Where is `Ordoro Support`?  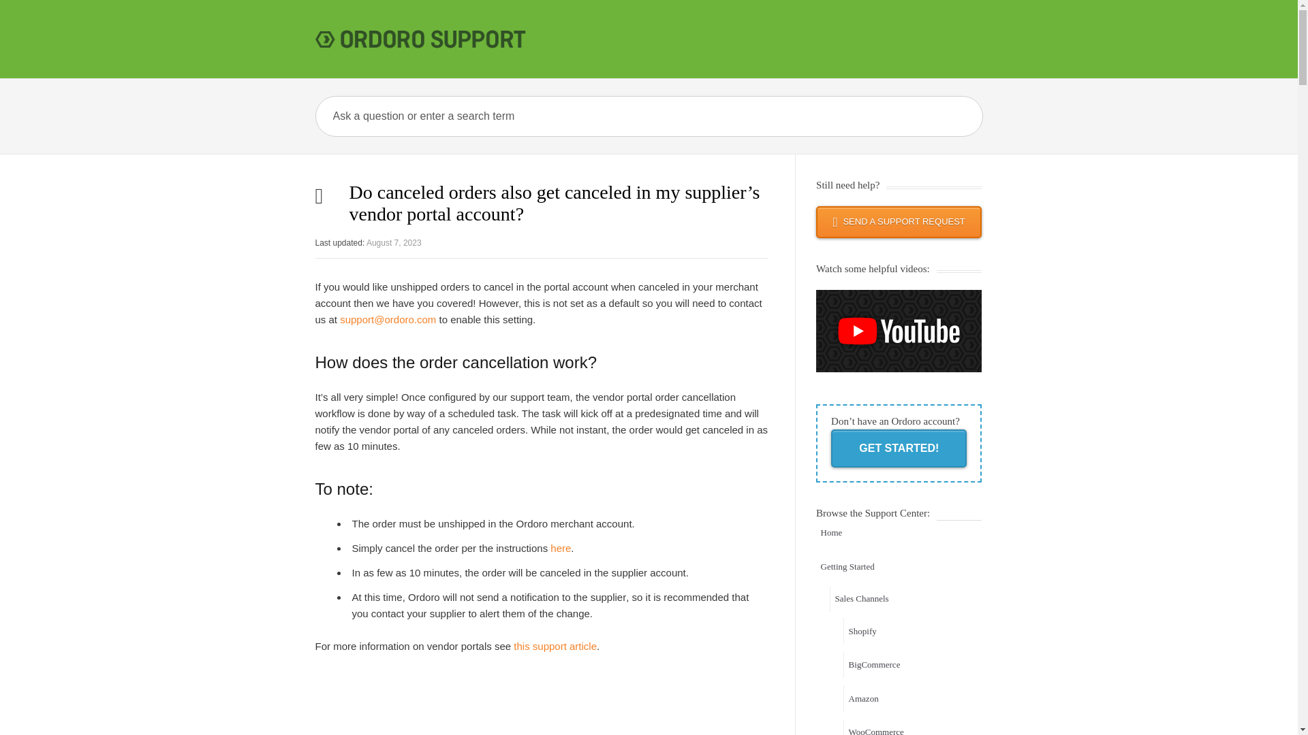
Ordoro Support is located at coordinates (424, 38).